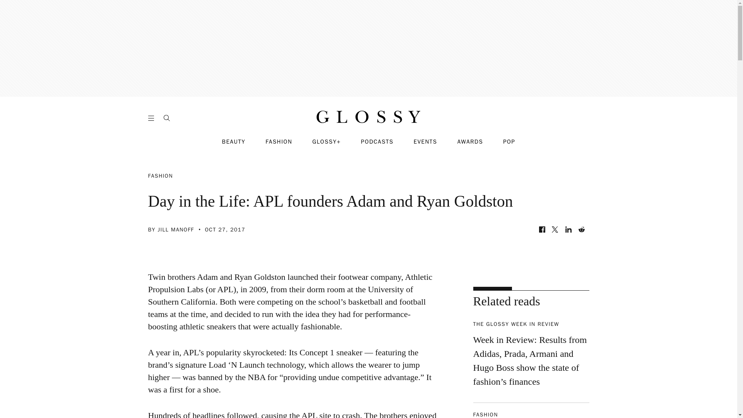 The width and height of the screenshot is (743, 418). What do you see at coordinates (426, 142) in the screenshot?
I see `EVENTS` at bounding box center [426, 142].